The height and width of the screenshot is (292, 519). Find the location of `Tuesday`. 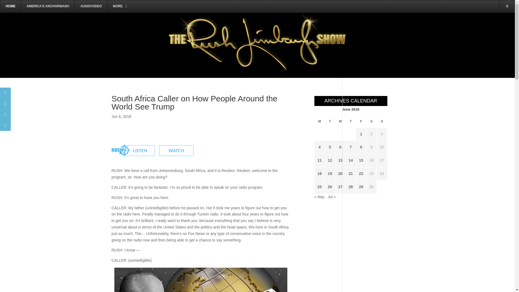

Tuesday is located at coordinates (330, 121).